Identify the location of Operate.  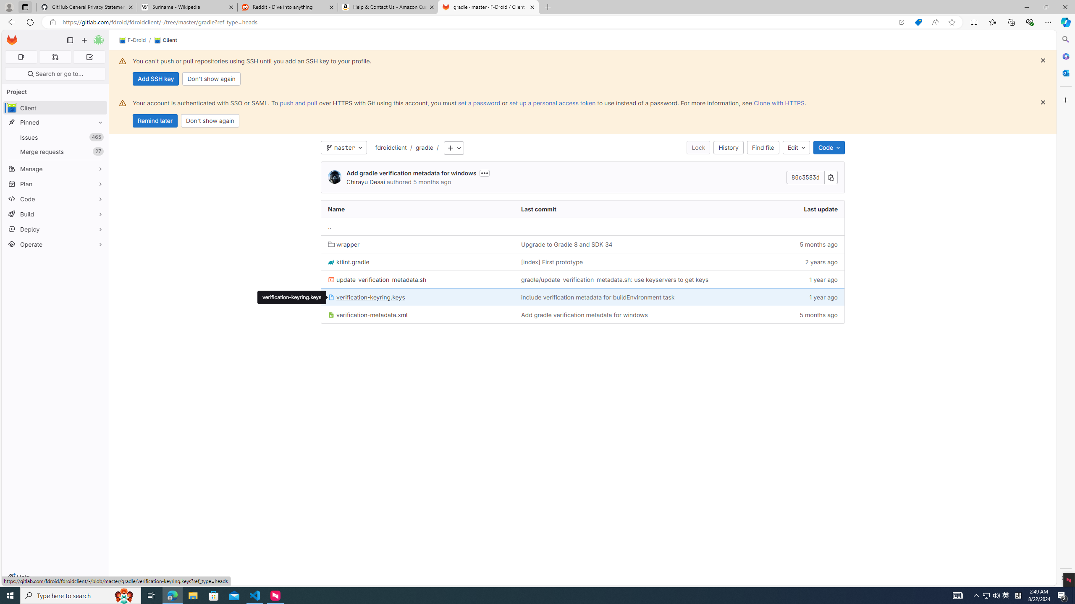
(55, 244).